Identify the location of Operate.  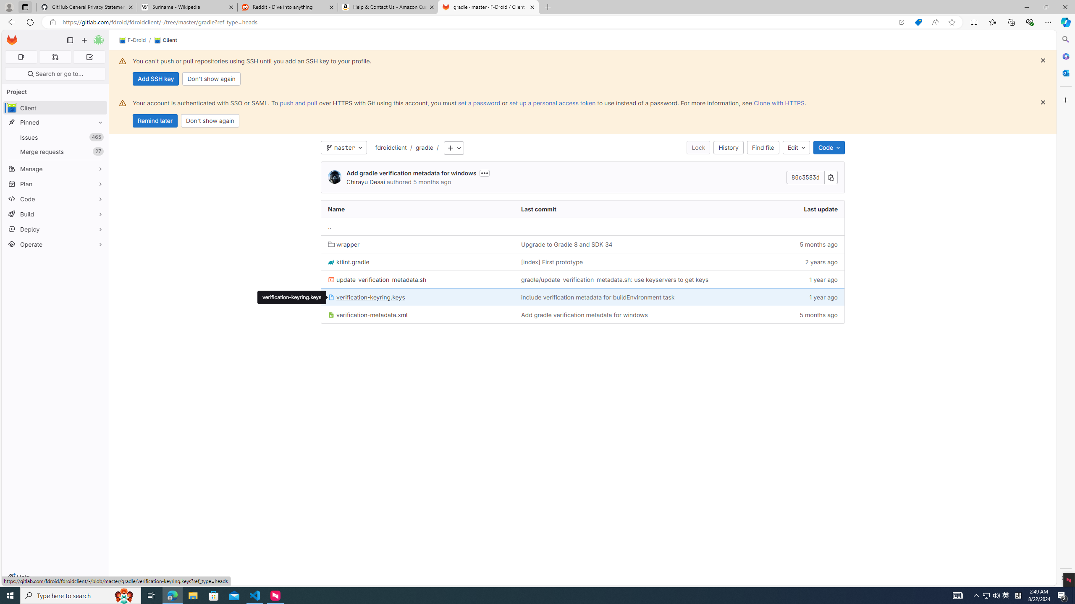
(55, 244).